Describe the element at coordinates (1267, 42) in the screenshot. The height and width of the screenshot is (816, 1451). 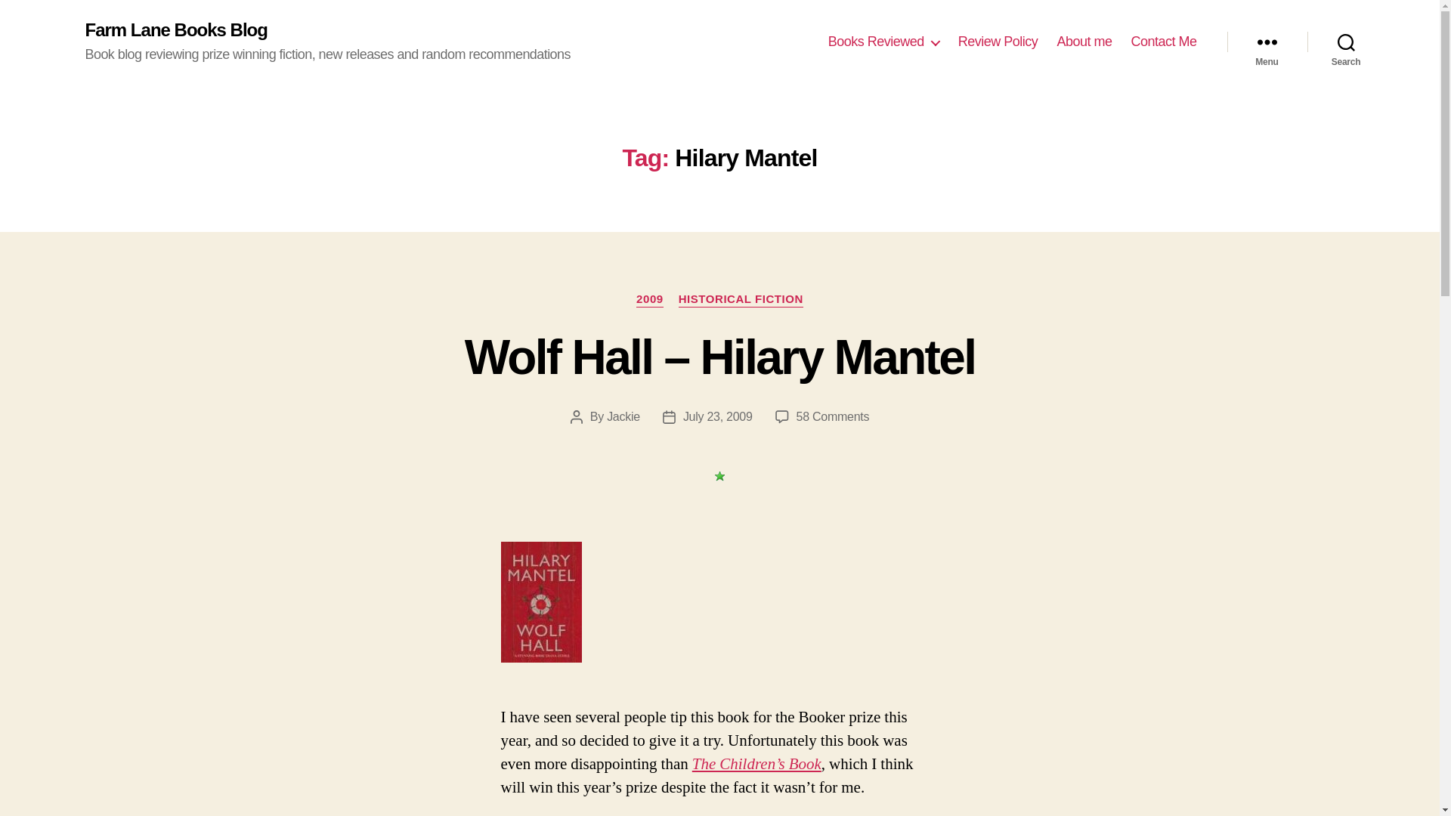
I see `Menu` at that location.